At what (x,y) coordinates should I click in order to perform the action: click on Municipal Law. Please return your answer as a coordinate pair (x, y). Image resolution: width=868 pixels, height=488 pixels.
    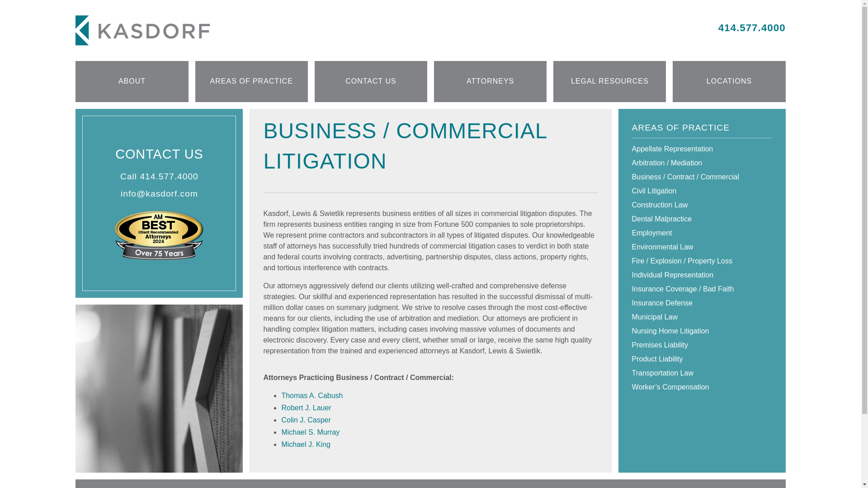
    Looking at the image, I should click on (702, 317).